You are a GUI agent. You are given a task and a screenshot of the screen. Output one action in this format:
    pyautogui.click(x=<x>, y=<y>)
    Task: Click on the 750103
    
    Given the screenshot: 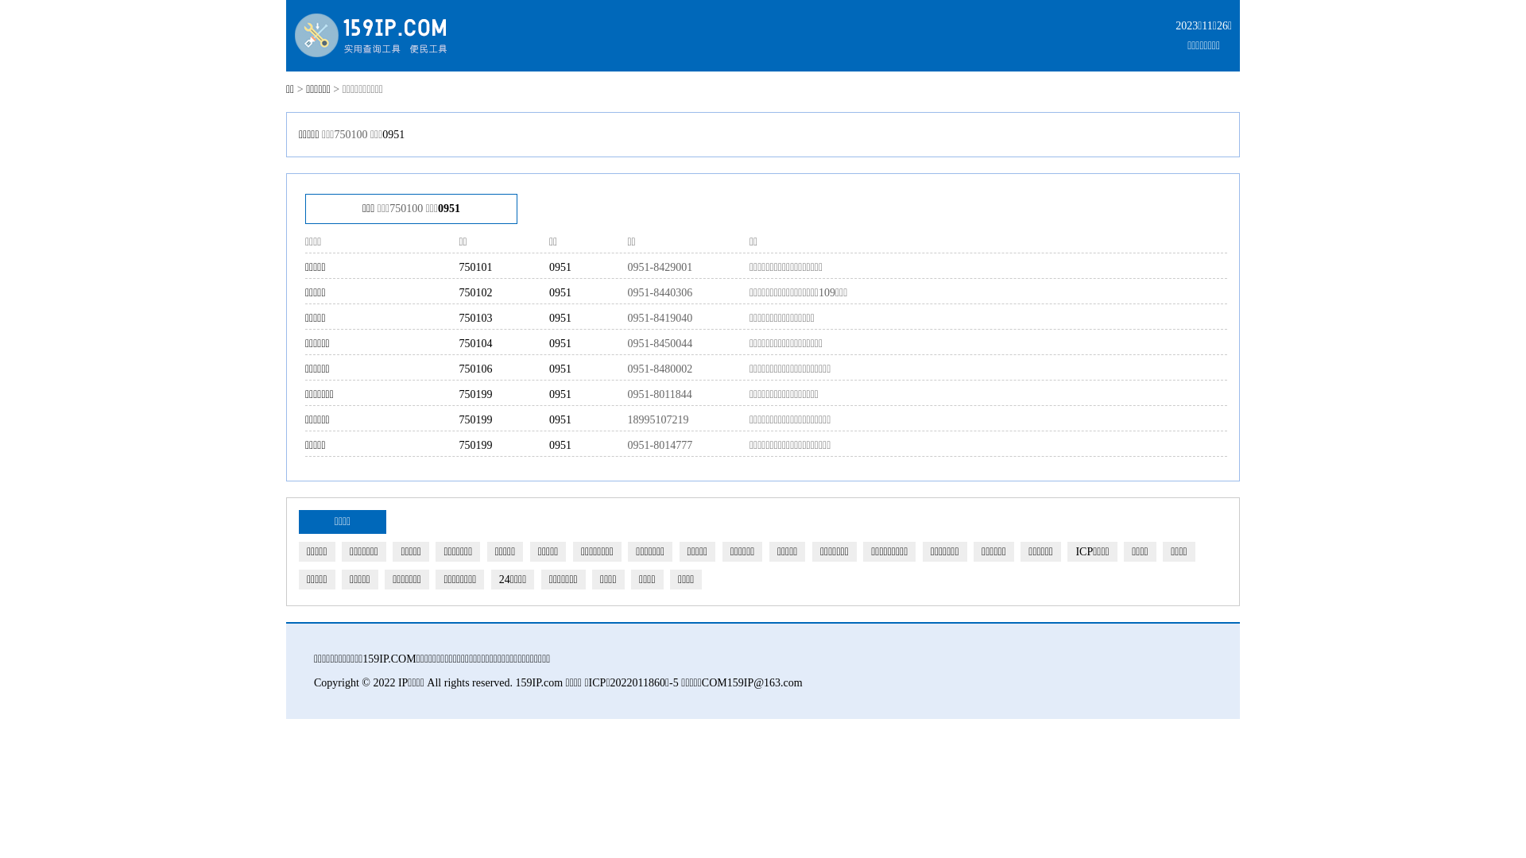 What is the action you would take?
    pyautogui.click(x=476, y=318)
    